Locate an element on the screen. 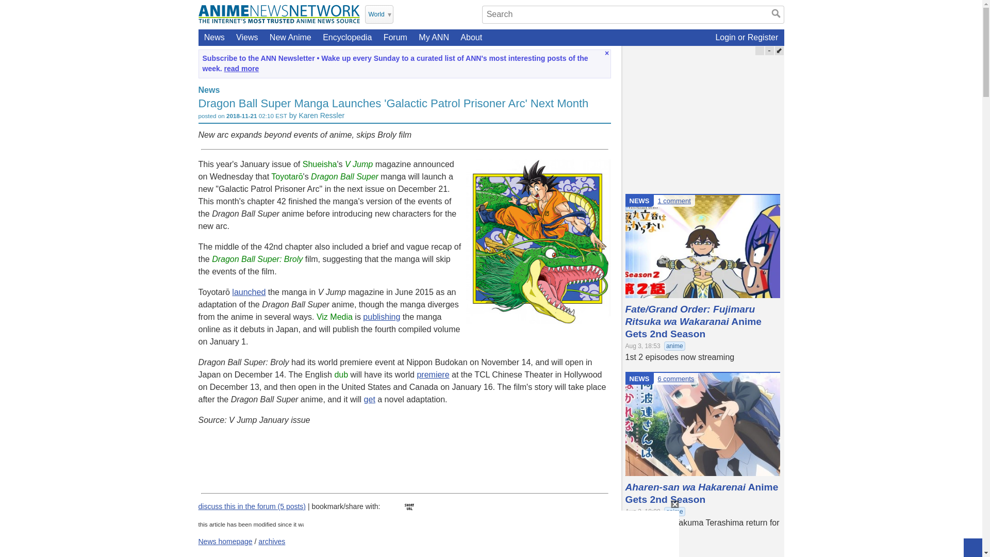  TikTok is located at coordinates (457, 13).